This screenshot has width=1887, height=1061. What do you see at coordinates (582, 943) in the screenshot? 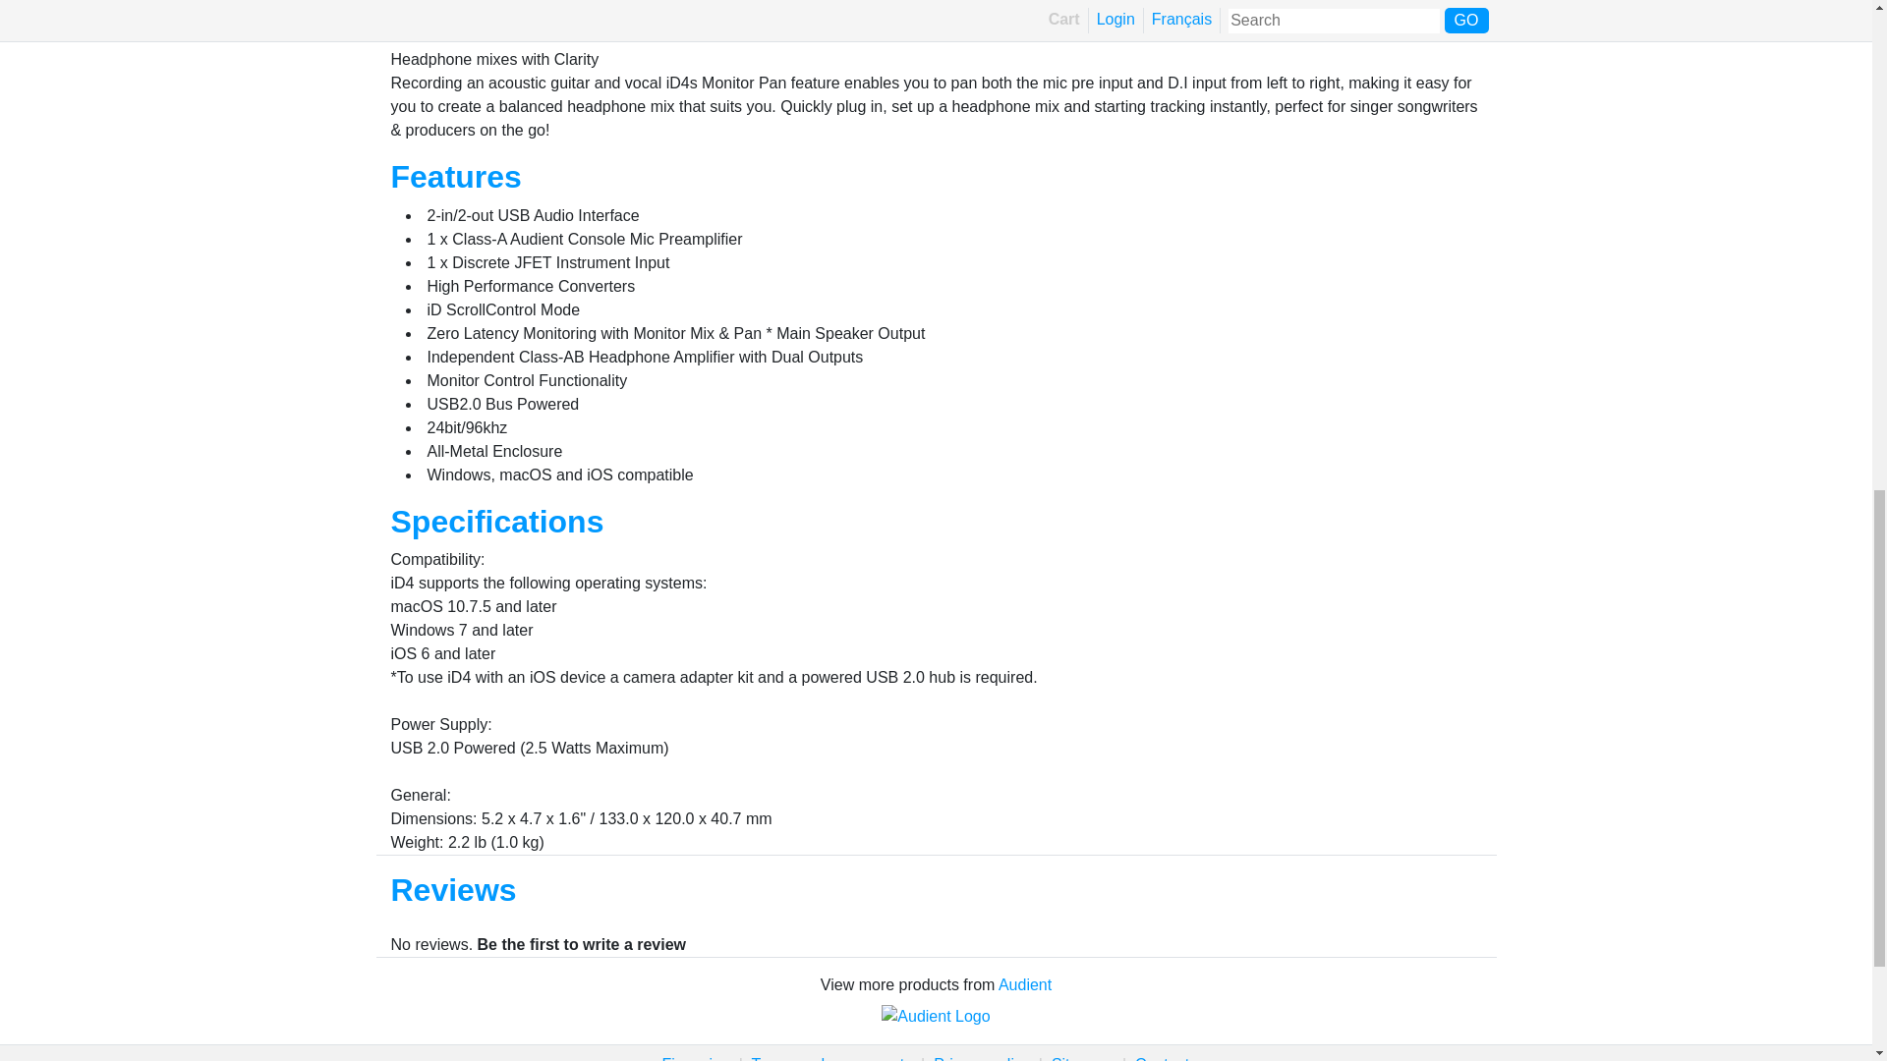
I see `Be the first to write a review` at bounding box center [582, 943].